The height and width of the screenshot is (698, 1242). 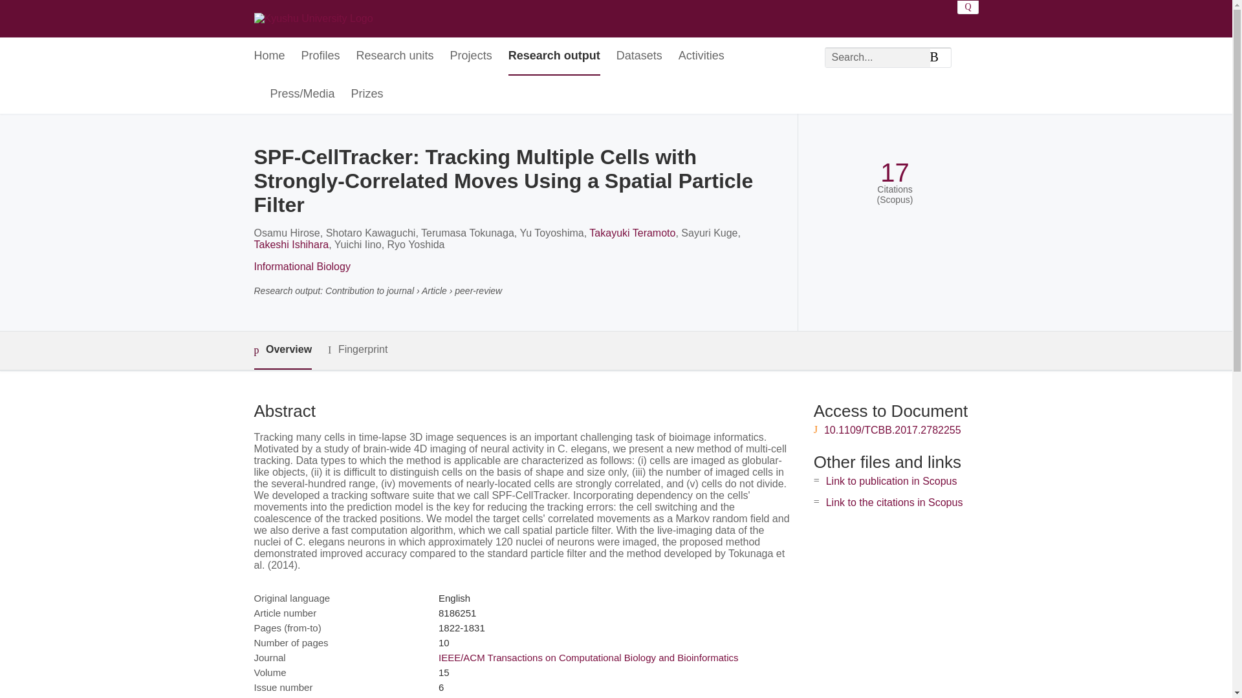 What do you see at coordinates (891, 481) in the screenshot?
I see `Link to publication in Scopus` at bounding box center [891, 481].